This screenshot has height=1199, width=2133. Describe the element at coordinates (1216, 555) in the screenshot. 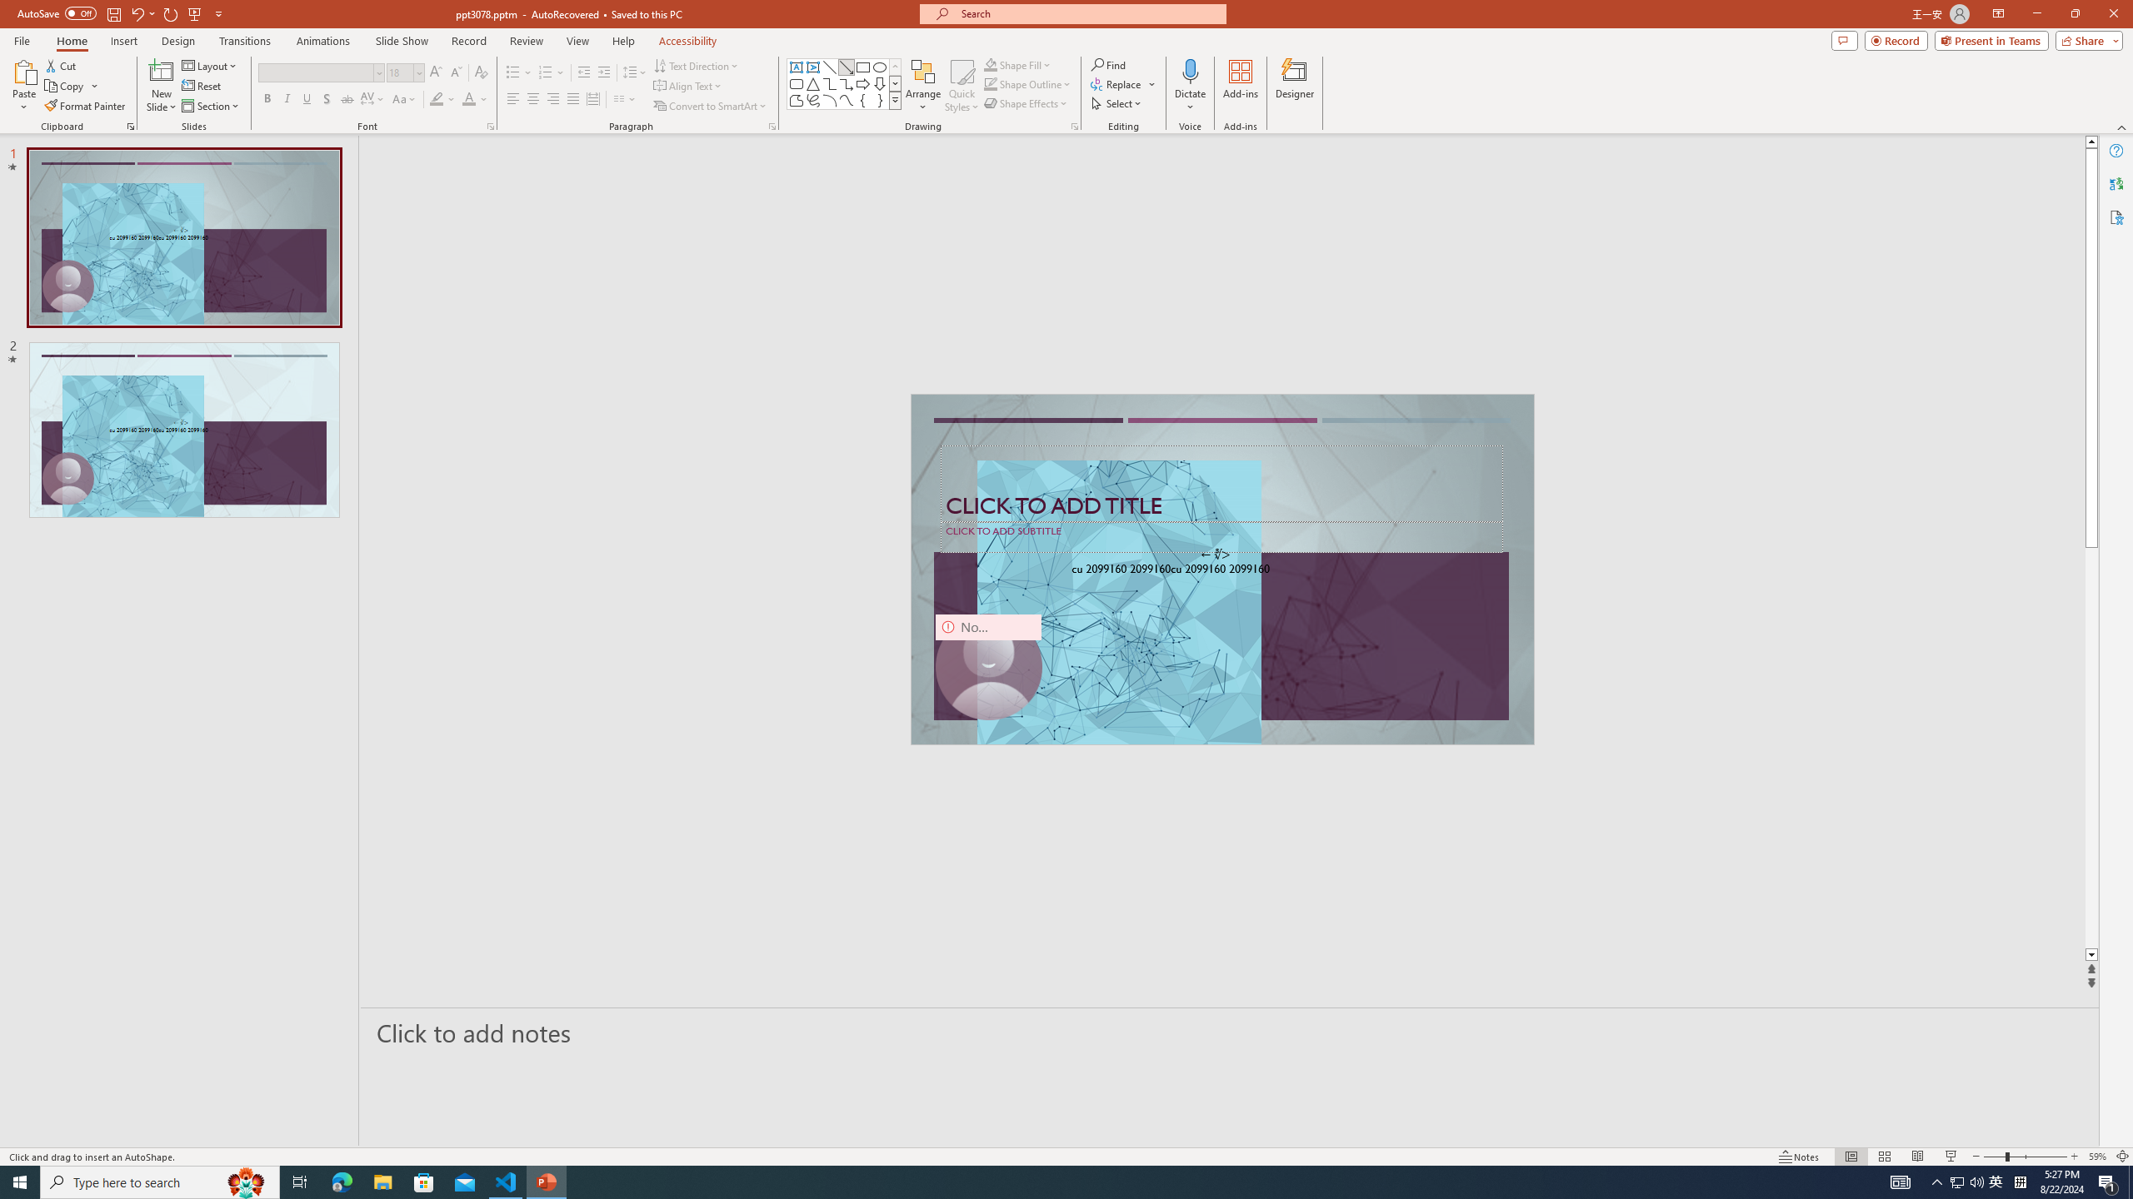

I see `TextBox 7` at that location.